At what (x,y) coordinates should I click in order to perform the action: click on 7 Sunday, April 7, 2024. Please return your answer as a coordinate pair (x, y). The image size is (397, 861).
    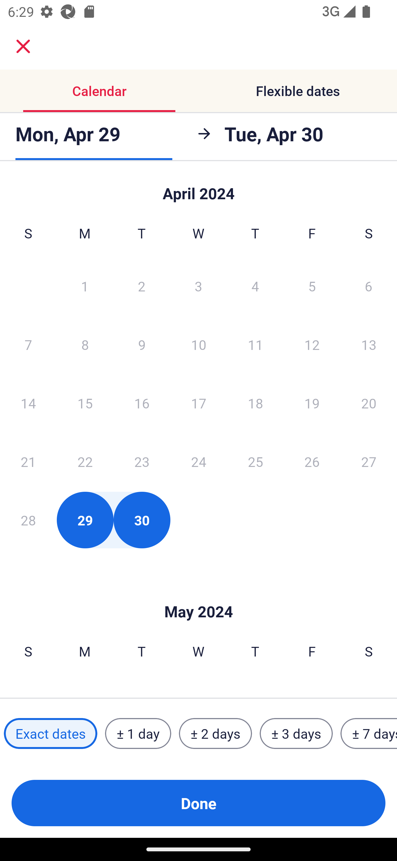
    Looking at the image, I should click on (28, 344).